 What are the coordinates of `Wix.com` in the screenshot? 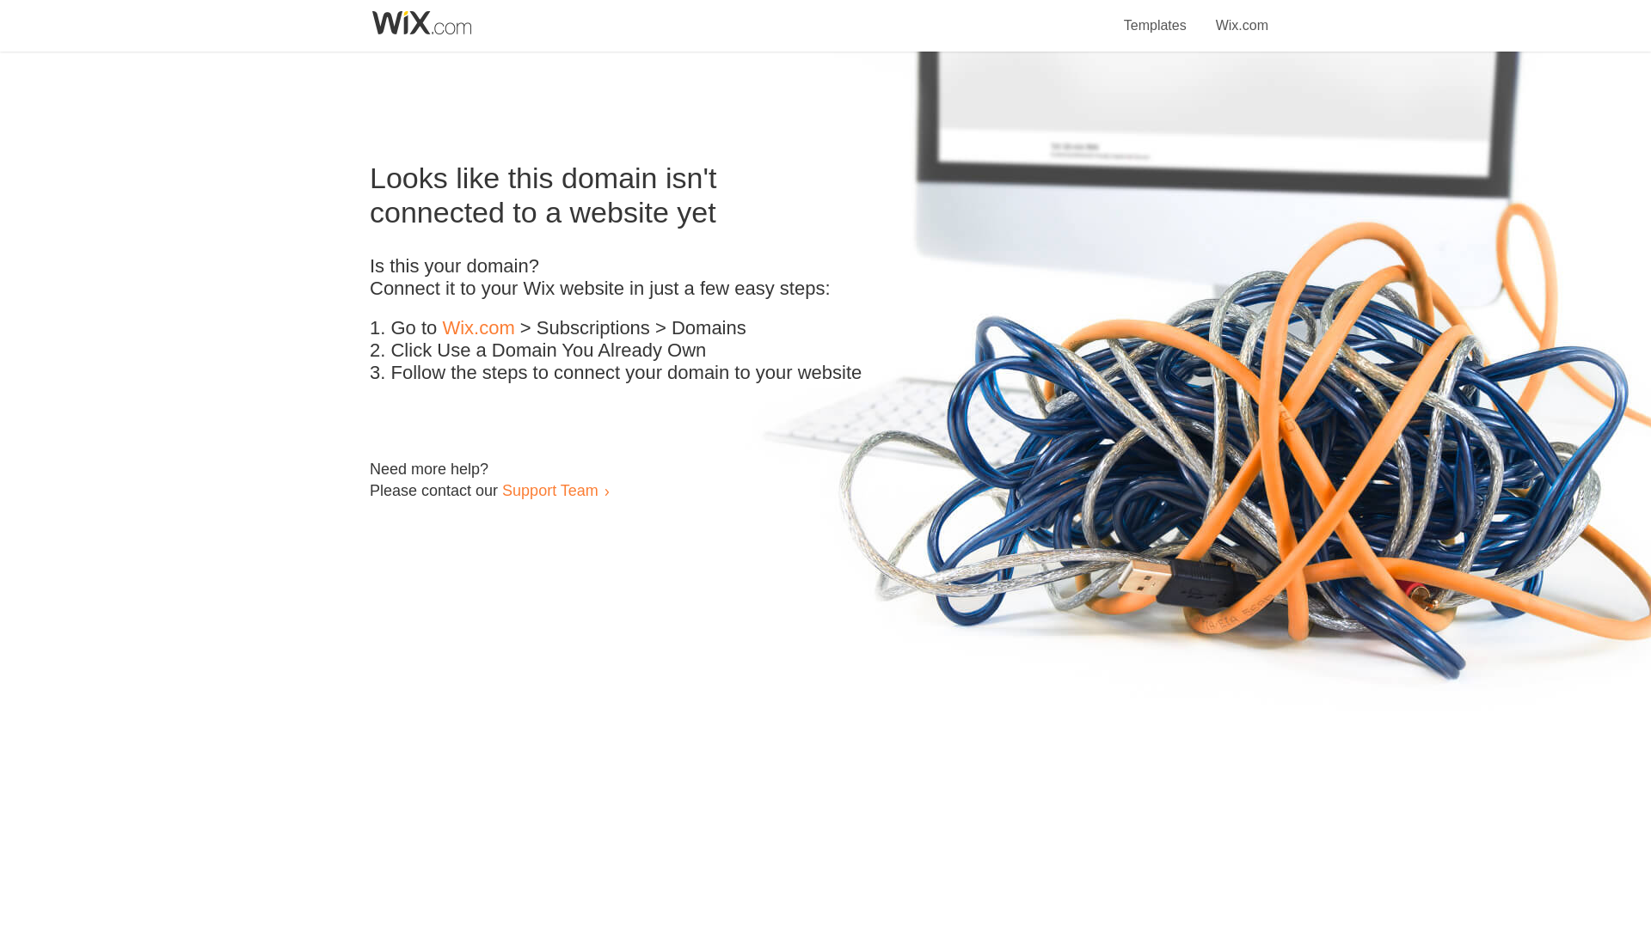 It's located at (1242, 15).